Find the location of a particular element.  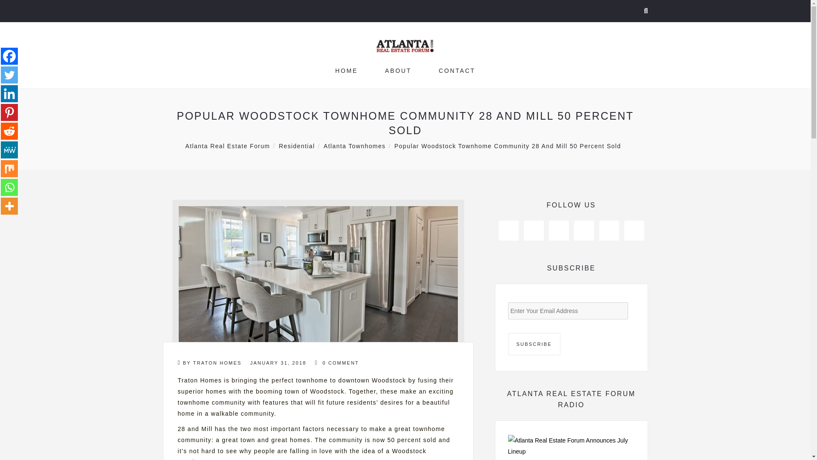

Residential is located at coordinates (296, 145).